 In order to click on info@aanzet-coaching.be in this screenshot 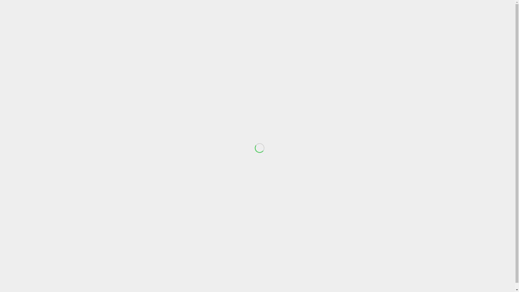, I will do `click(137, 223)`.